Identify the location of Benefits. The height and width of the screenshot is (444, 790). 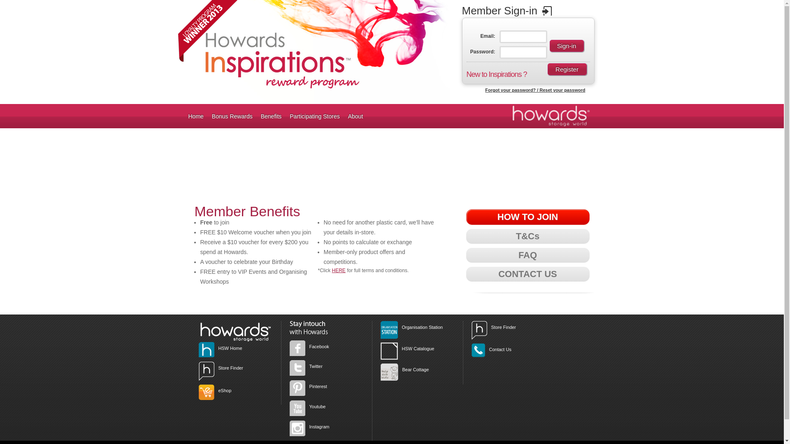
(272, 116).